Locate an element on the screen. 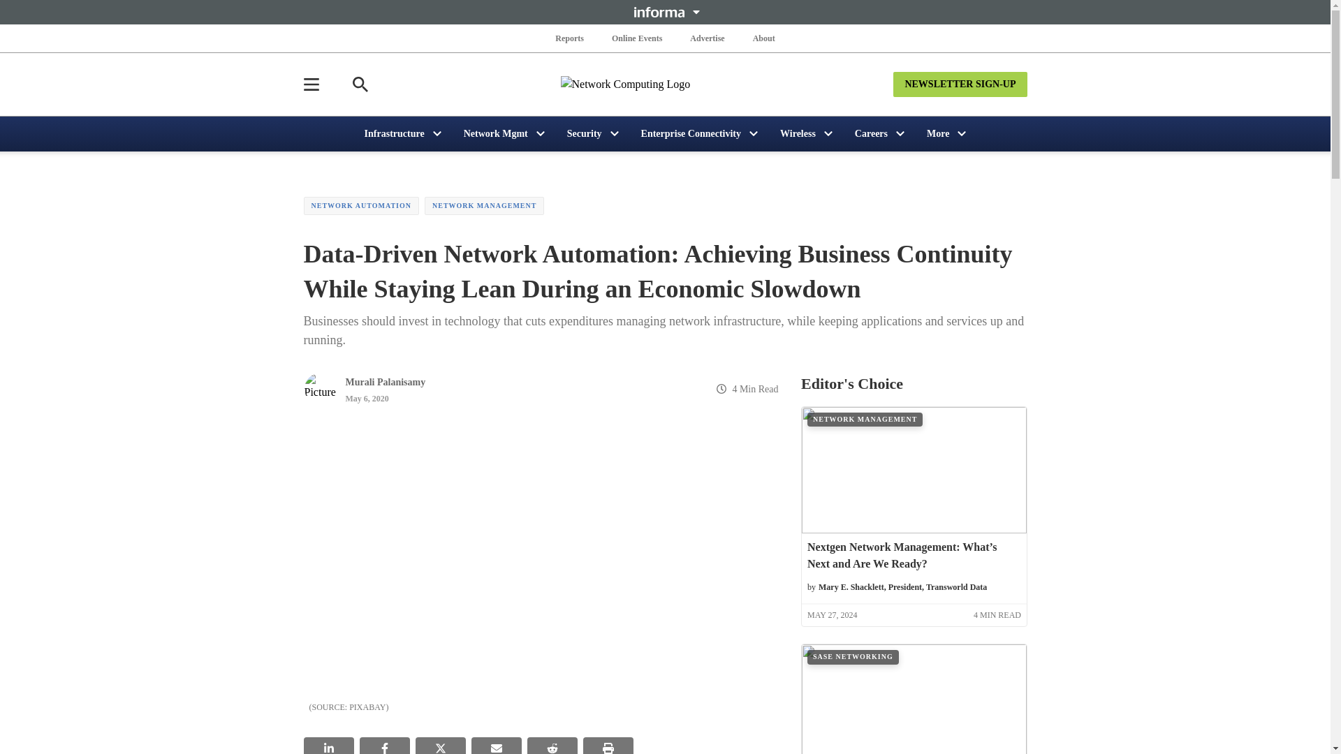 This screenshot has height=754, width=1341. About is located at coordinates (763, 38).